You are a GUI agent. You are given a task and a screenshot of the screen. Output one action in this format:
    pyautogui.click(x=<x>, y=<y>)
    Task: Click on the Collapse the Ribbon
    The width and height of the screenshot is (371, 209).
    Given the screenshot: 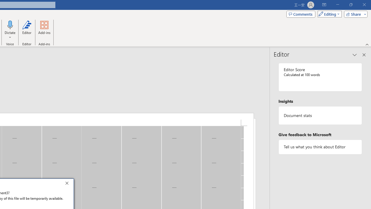 What is the action you would take?
    pyautogui.click(x=367, y=44)
    